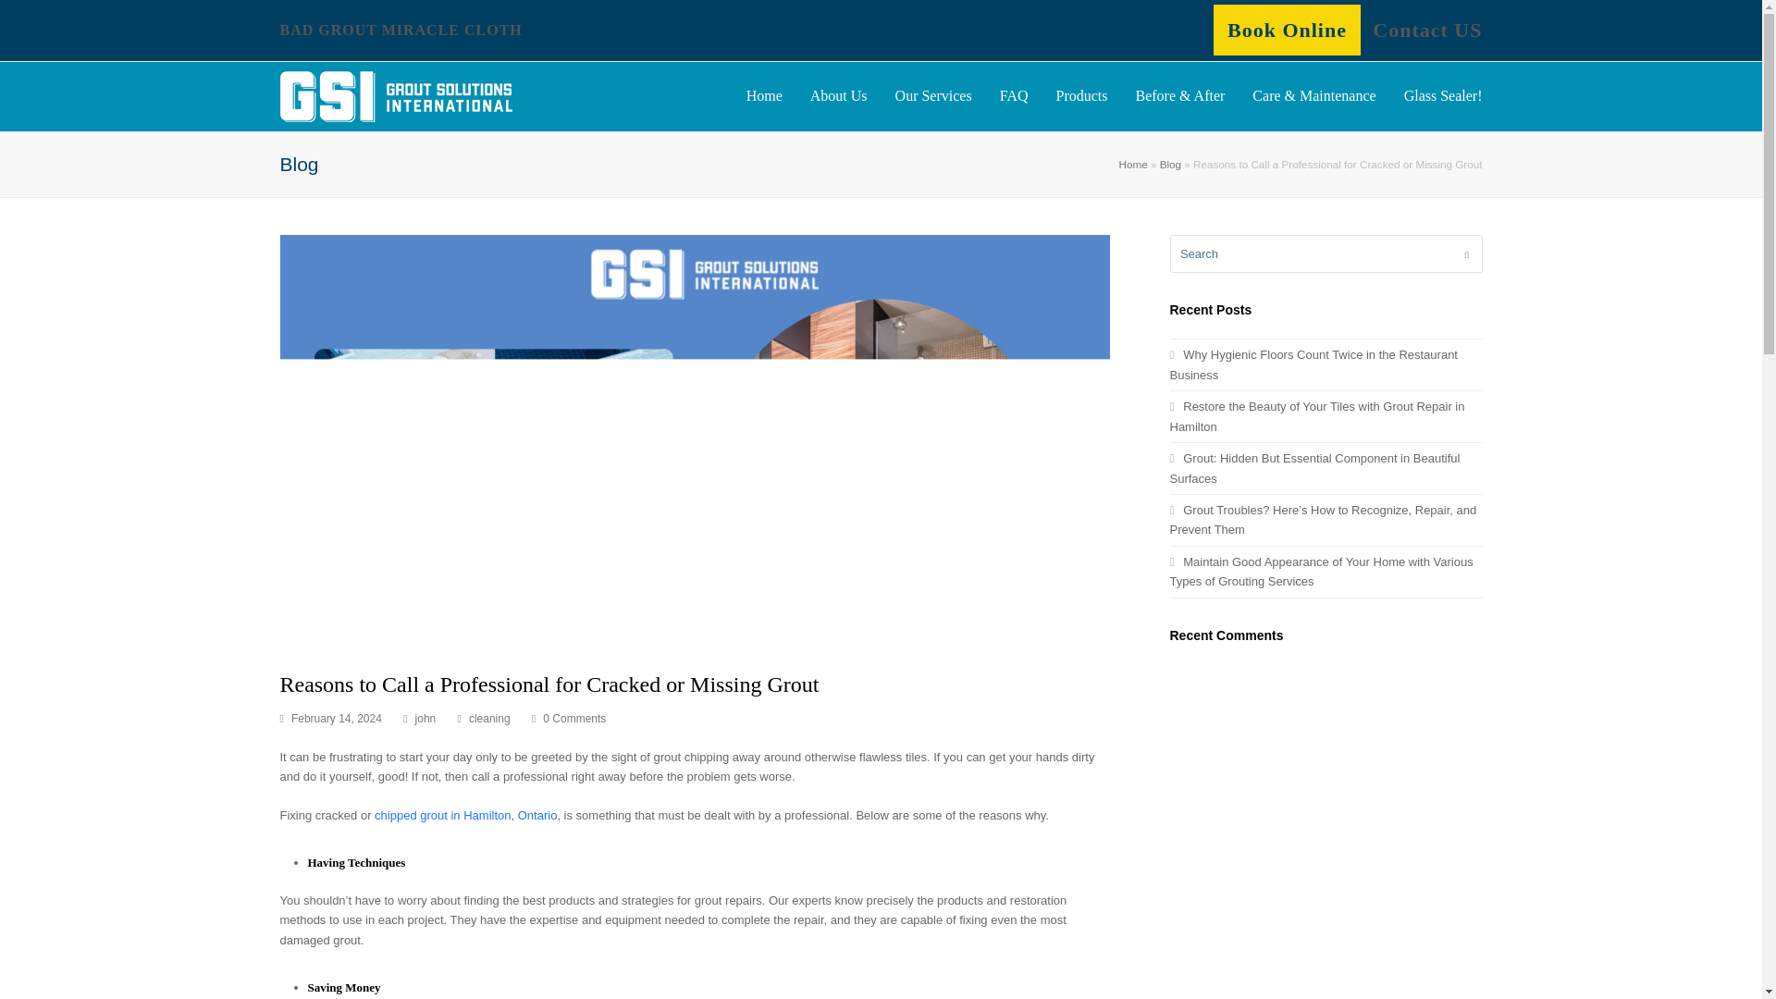 This screenshot has width=1776, height=999. I want to click on chipped grout in Hamilton, Ontario, so click(466, 814).